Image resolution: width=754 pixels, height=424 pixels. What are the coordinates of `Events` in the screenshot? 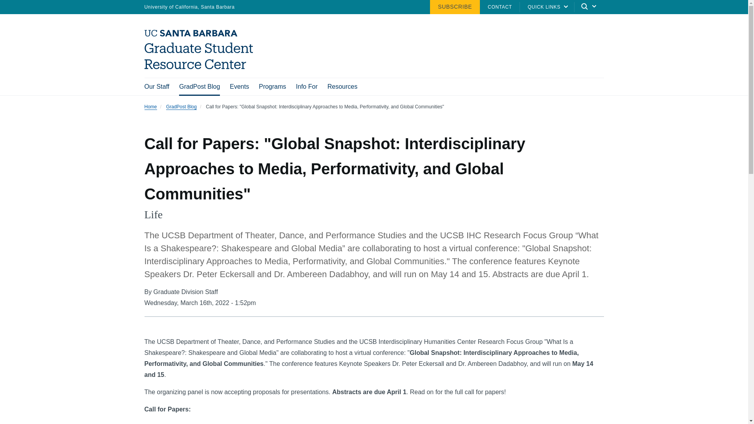 It's located at (239, 86).